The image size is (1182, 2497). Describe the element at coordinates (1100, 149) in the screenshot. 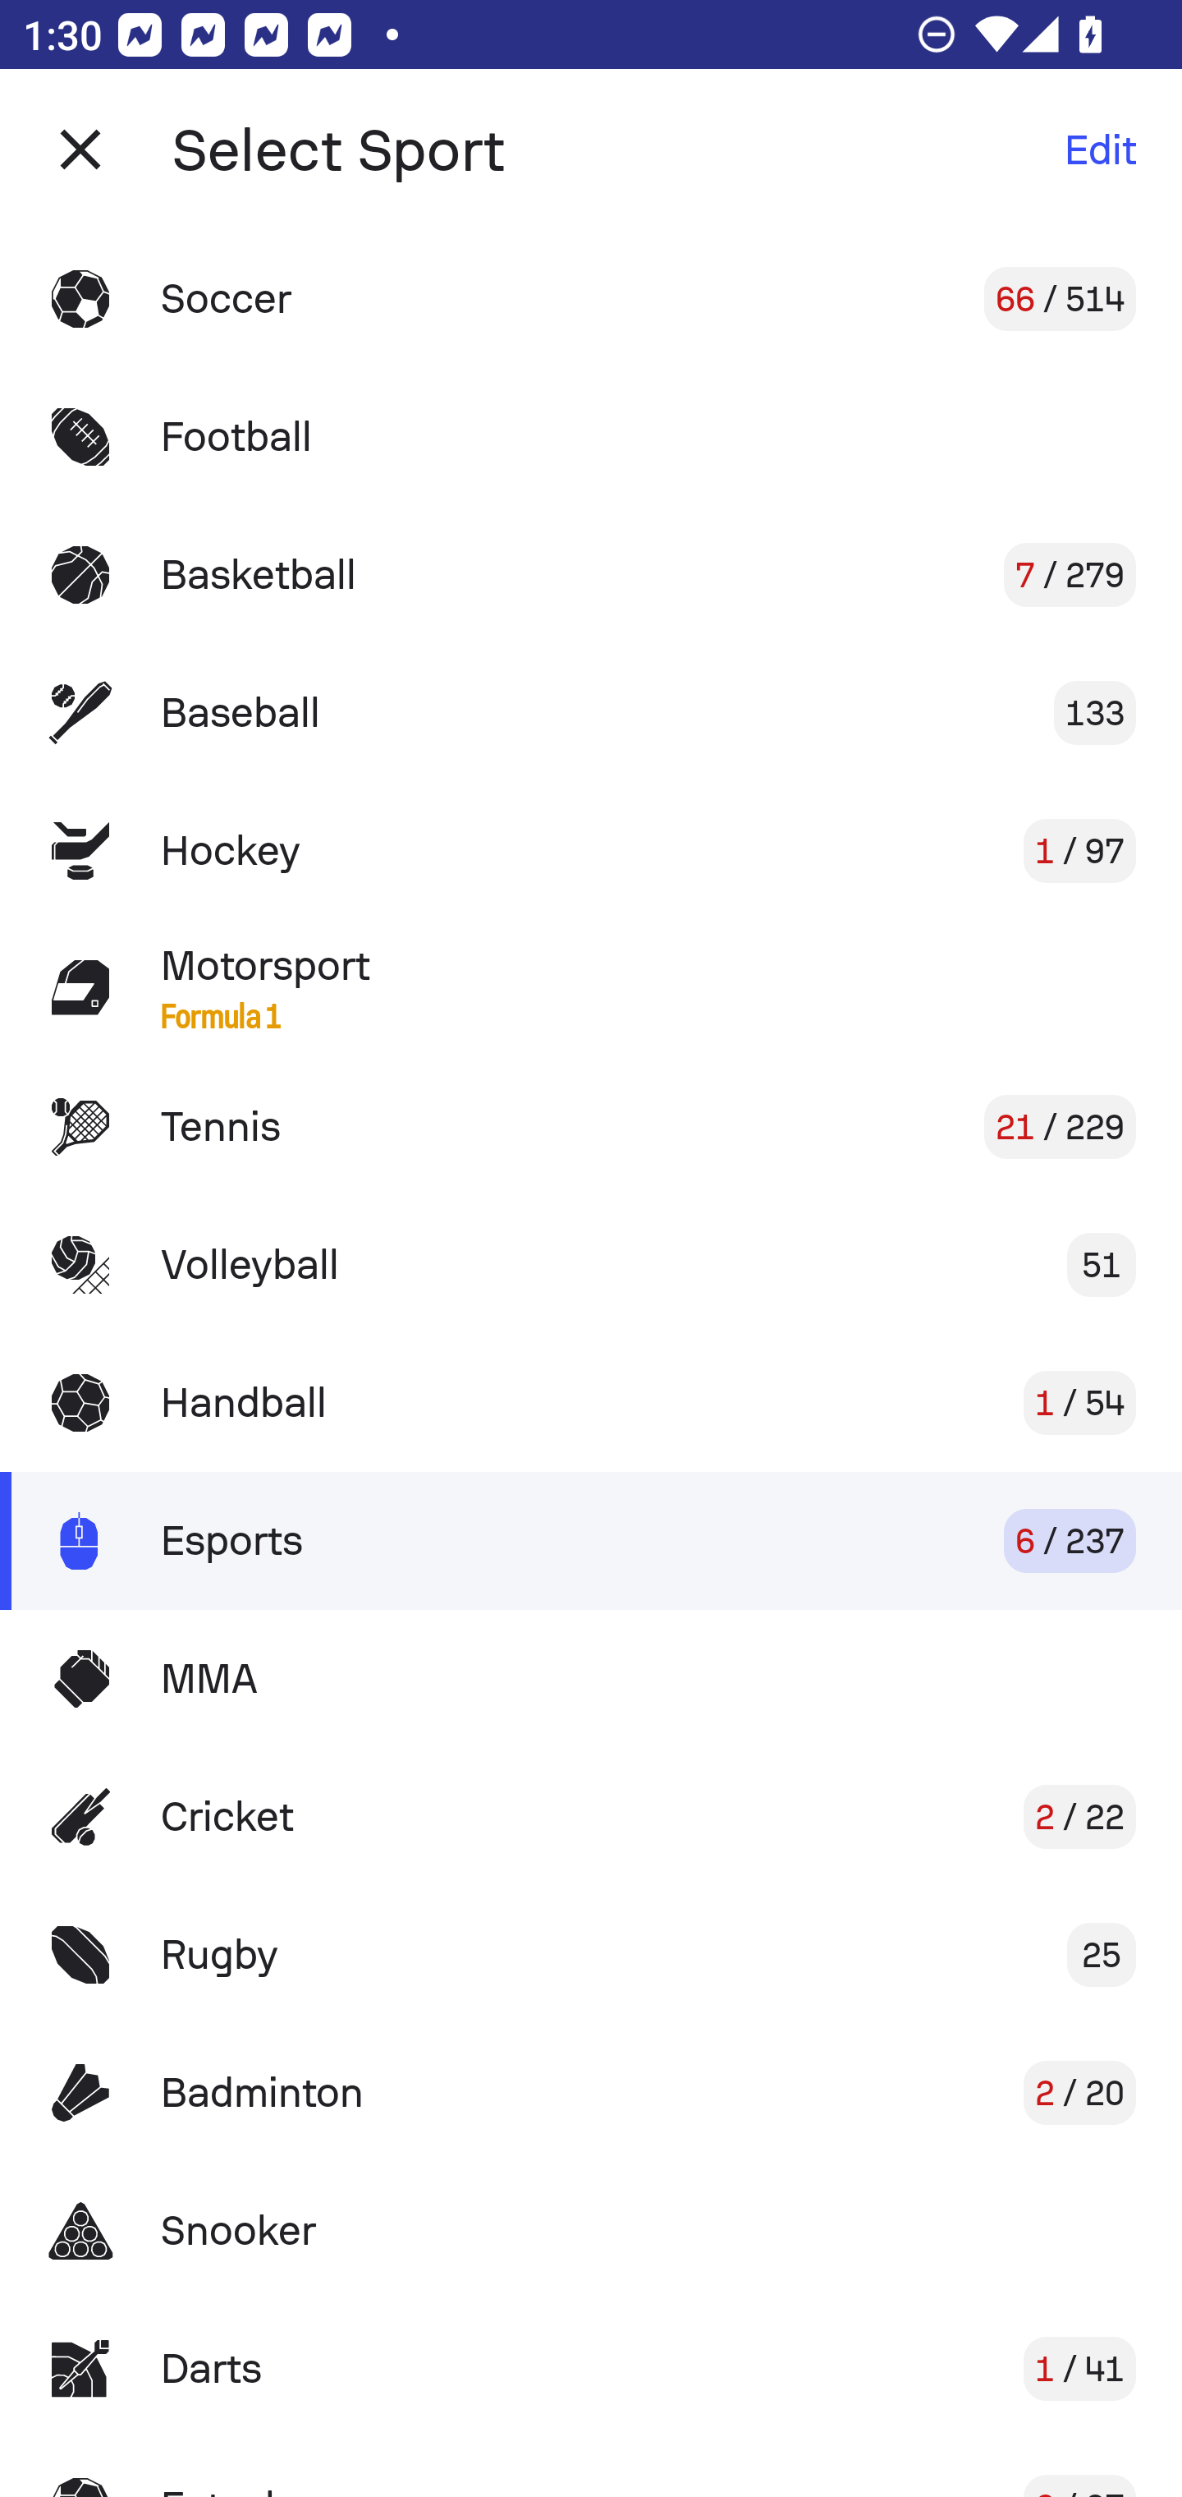

I see `Edit` at that location.